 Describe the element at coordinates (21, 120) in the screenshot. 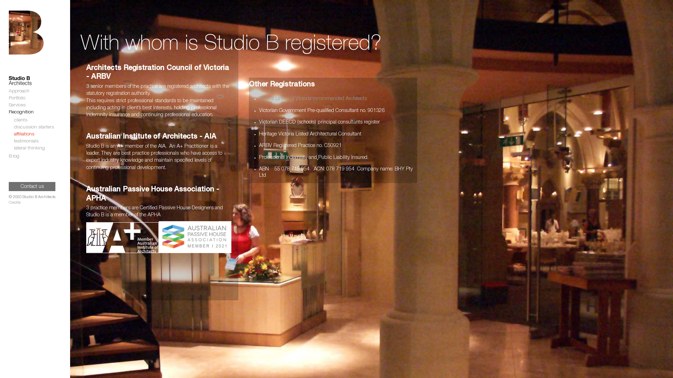

I see `clients` at that location.